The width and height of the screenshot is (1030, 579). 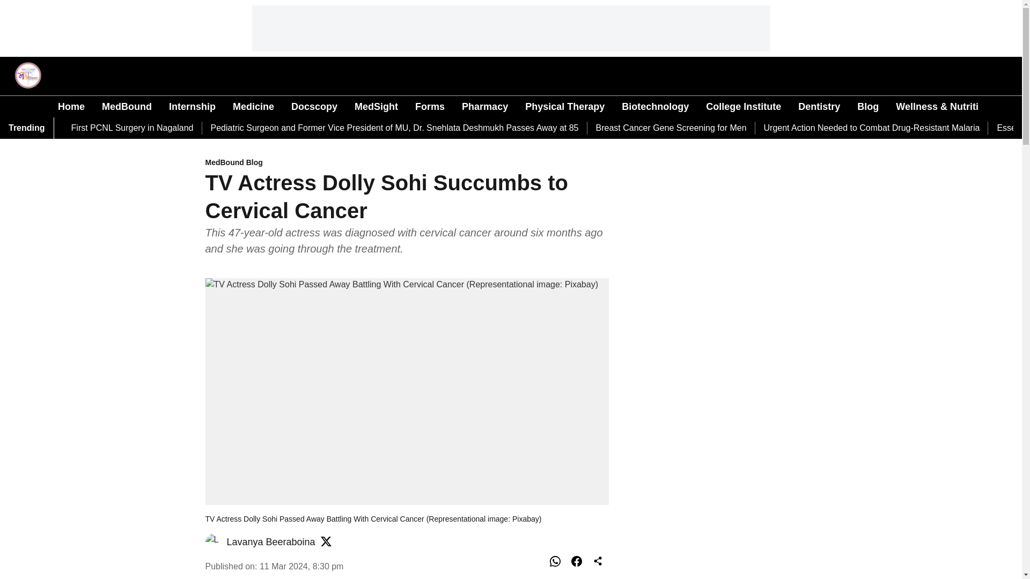 What do you see at coordinates (253, 106) in the screenshot?
I see `Medicine` at bounding box center [253, 106].